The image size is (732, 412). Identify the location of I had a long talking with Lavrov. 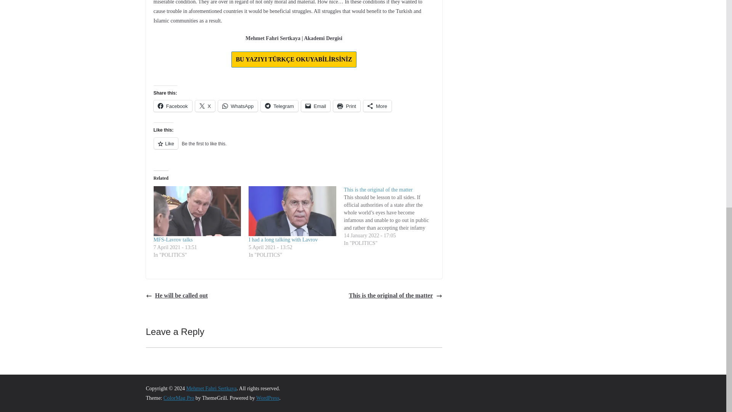
(283, 240).